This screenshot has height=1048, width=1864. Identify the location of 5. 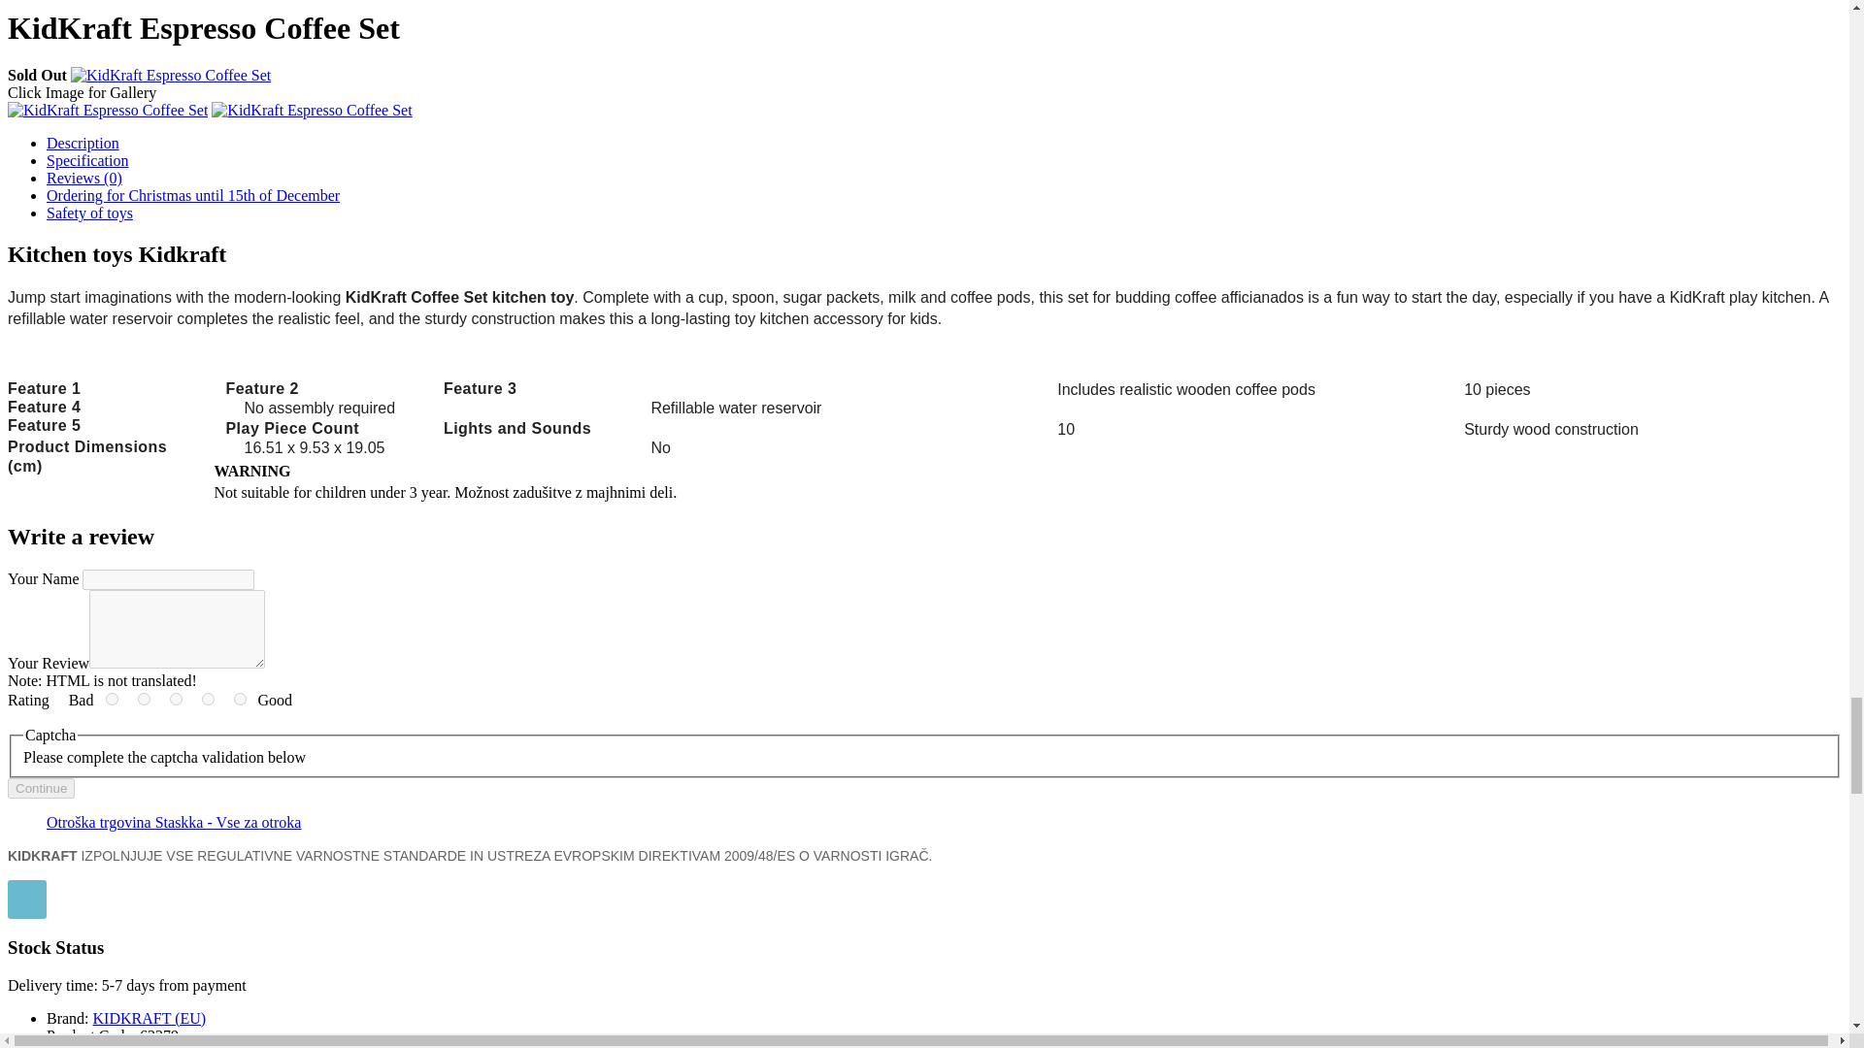
(240, 699).